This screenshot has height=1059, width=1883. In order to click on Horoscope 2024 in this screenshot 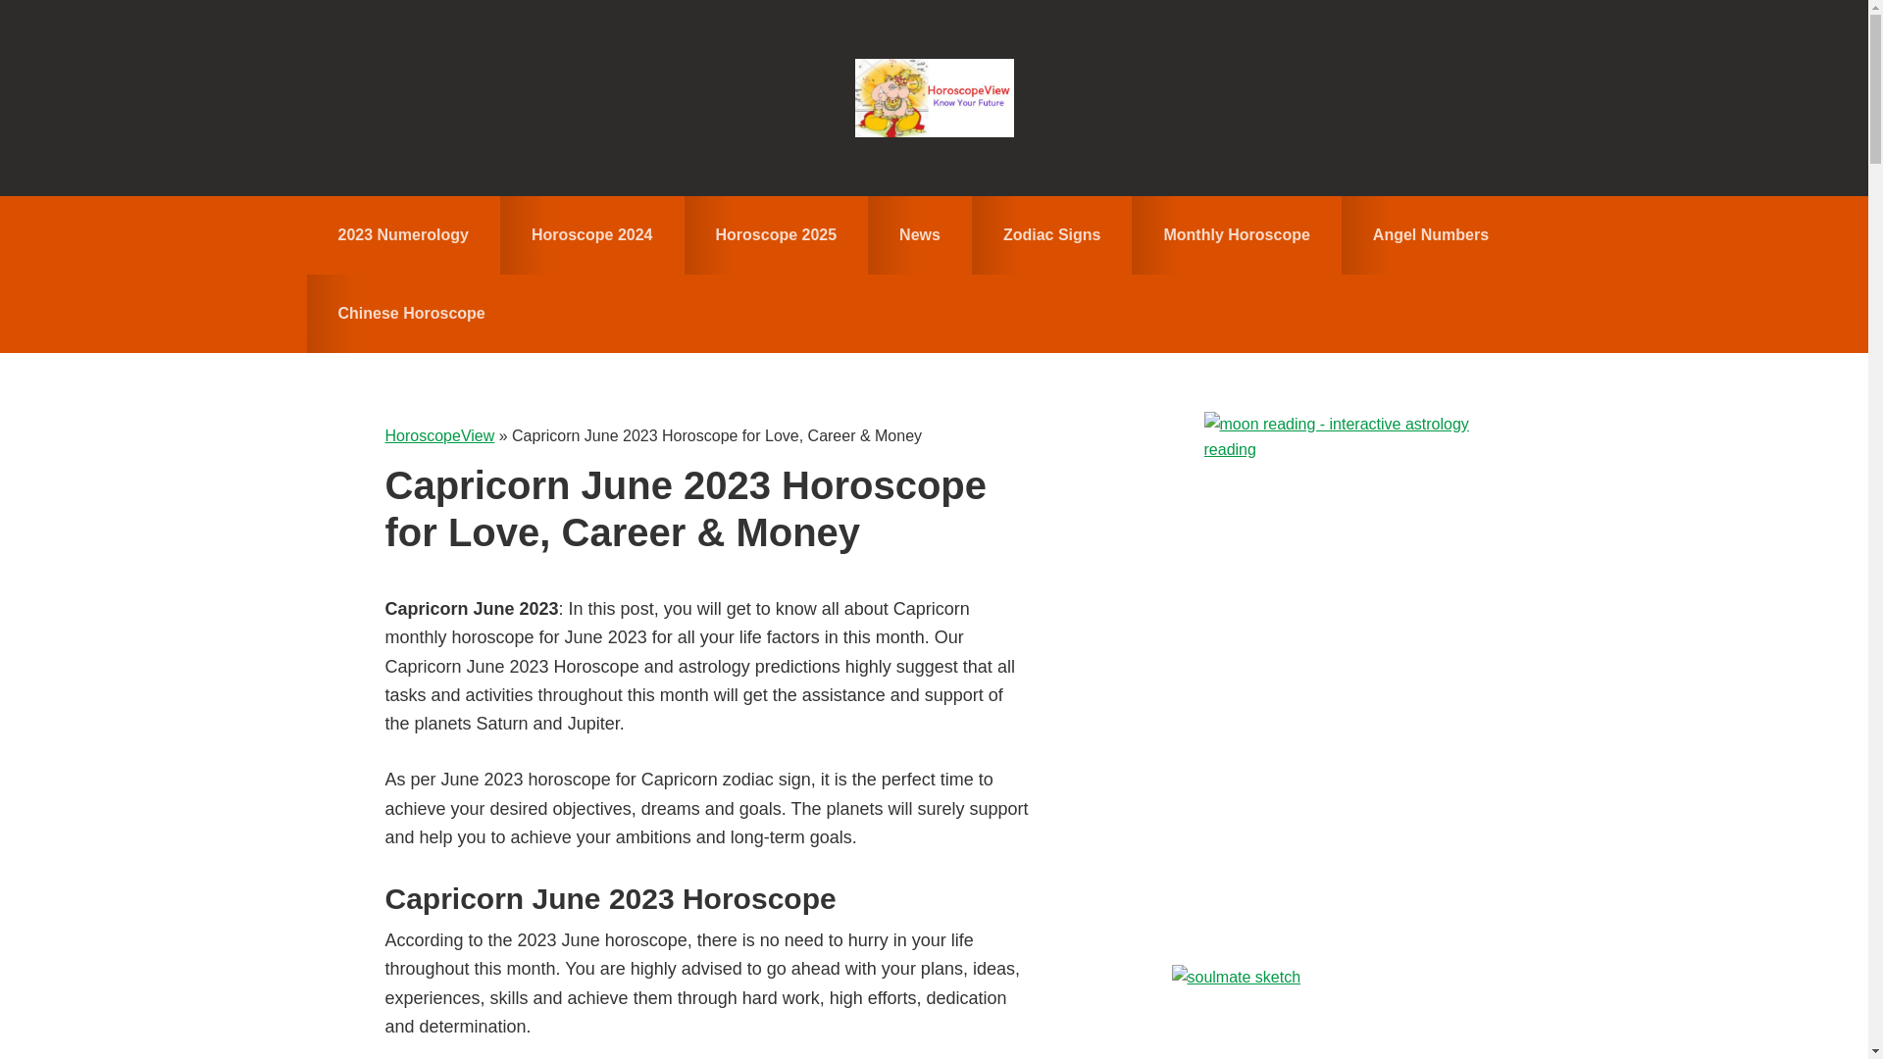, I will do `click(592, 234)`.